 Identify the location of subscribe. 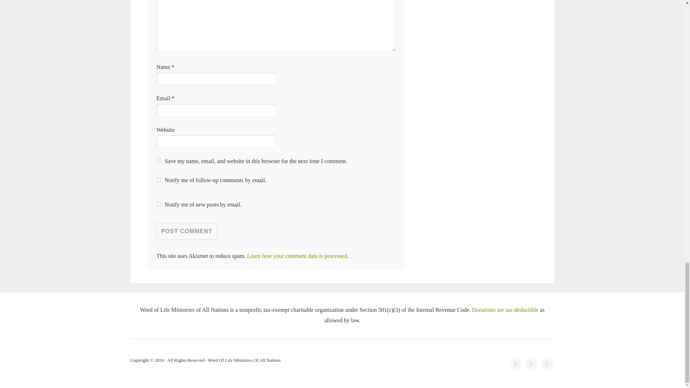
(158, 180).